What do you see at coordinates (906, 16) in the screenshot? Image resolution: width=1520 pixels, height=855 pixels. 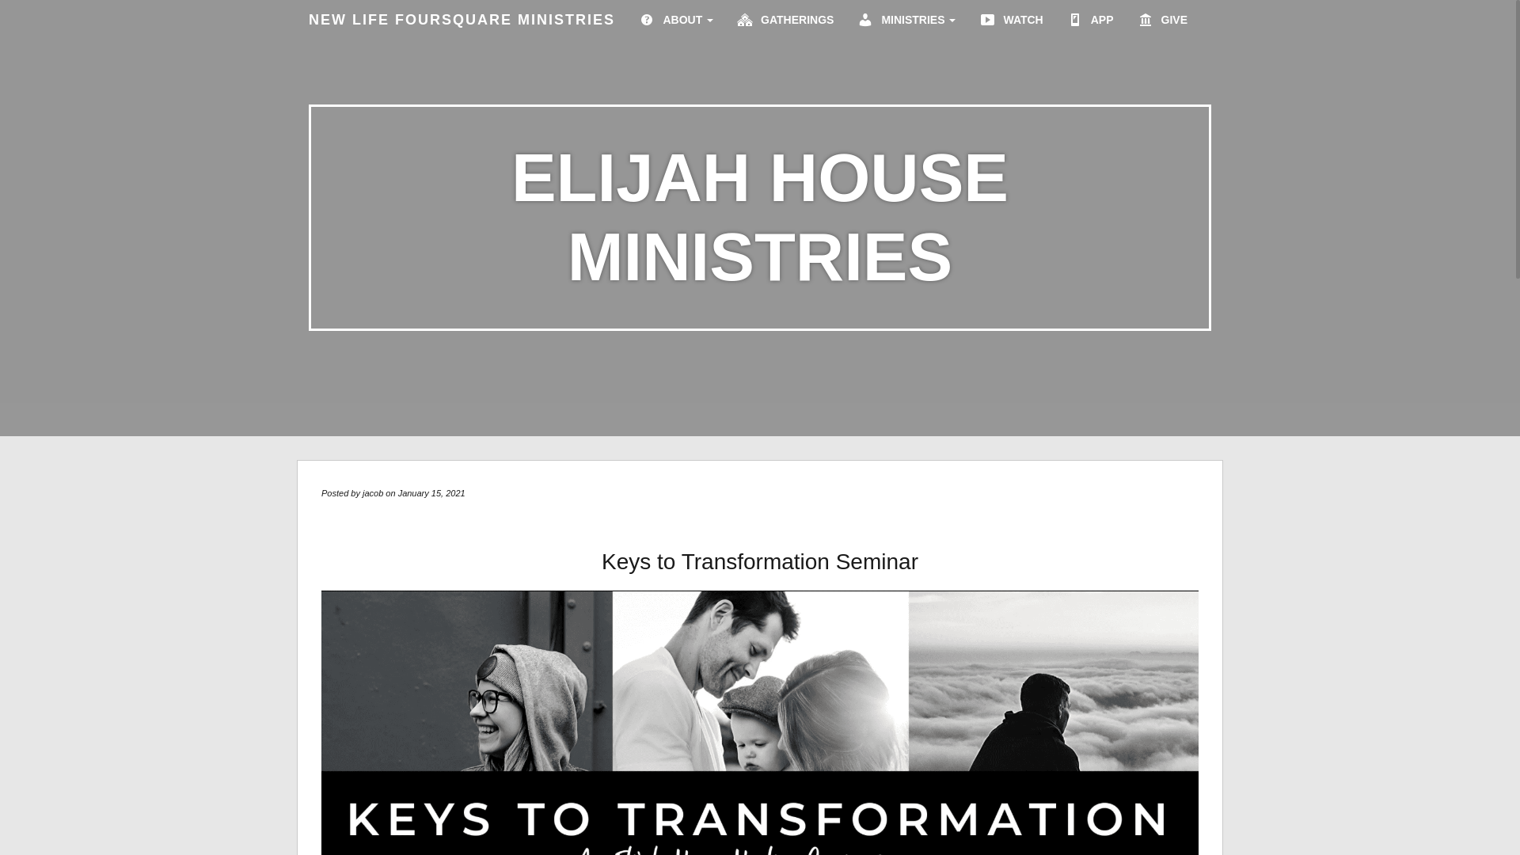 I see `MINISTRIES` at bounding box center [906, 16].